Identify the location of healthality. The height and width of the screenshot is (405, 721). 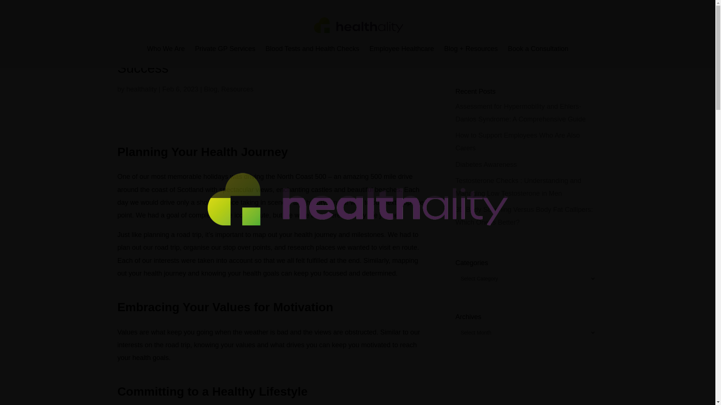
(142, 89).